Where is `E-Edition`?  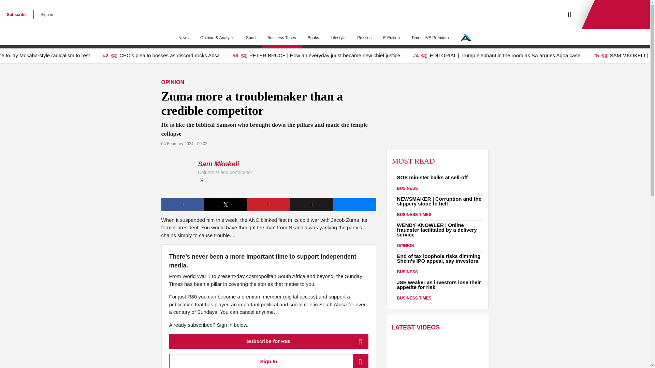 E-Edition is located at coordinates (391, 38).